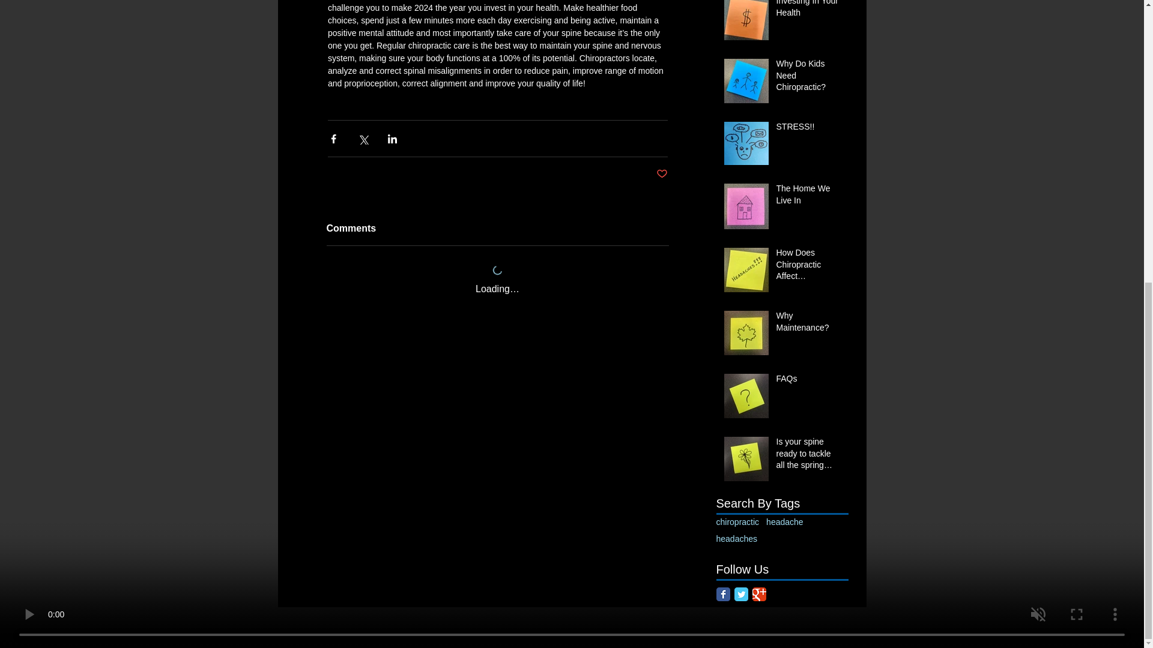 This screenshot has width=1153, height=648. I want to click on The Home We Live In, so click(808, 197).